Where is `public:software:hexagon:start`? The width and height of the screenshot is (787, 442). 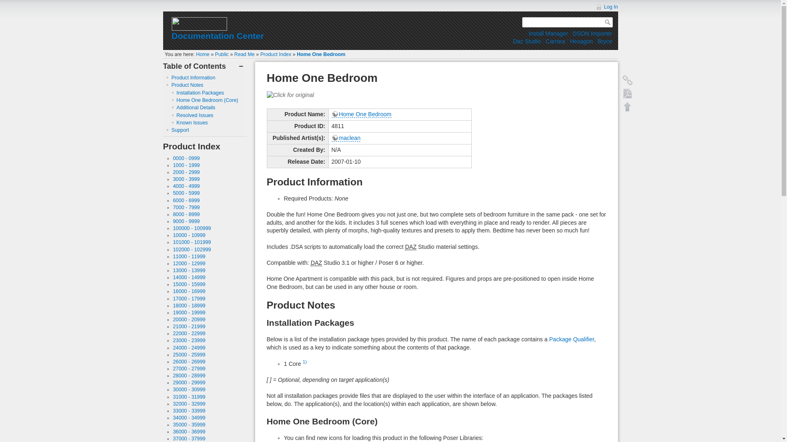
public:software:hexagon:start is located at coordinates (581, 41).